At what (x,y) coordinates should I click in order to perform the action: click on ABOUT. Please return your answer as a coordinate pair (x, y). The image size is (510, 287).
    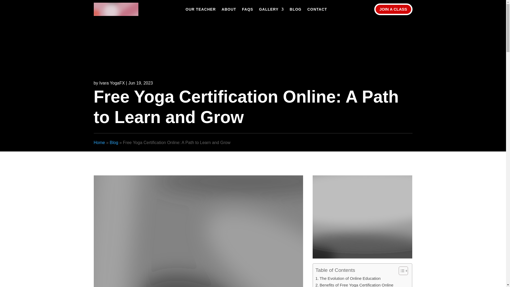
    Looking at the image, I should click on (228, 10).